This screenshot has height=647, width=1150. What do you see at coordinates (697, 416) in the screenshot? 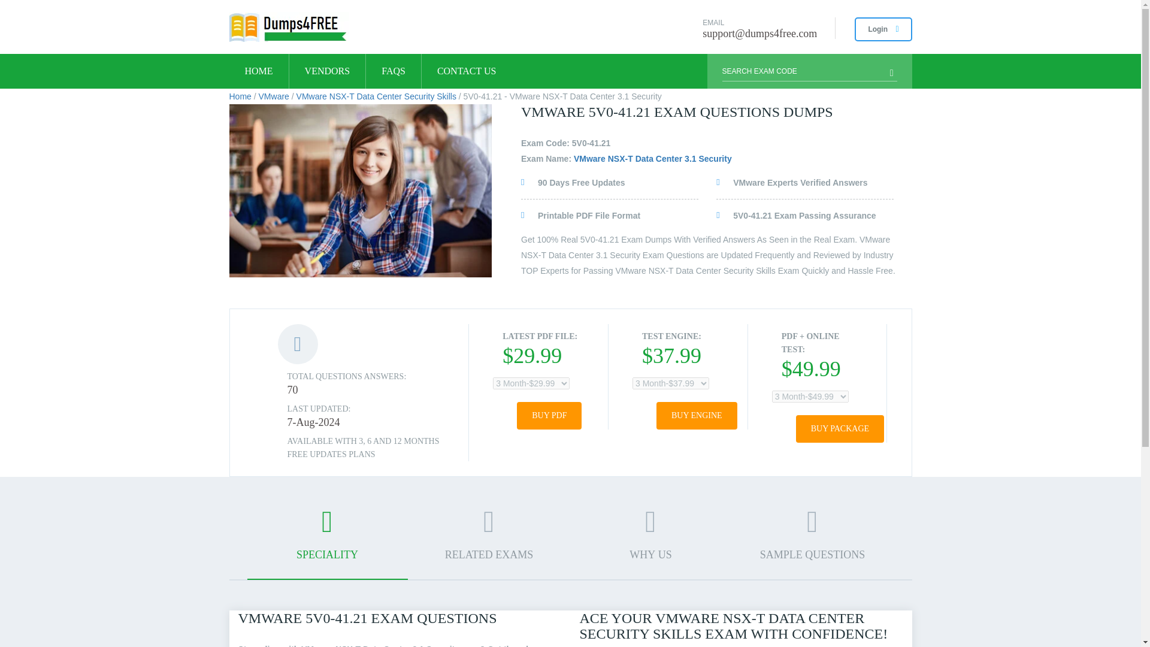
I see `Buy ENGINE` at bounding box center [697, 416].